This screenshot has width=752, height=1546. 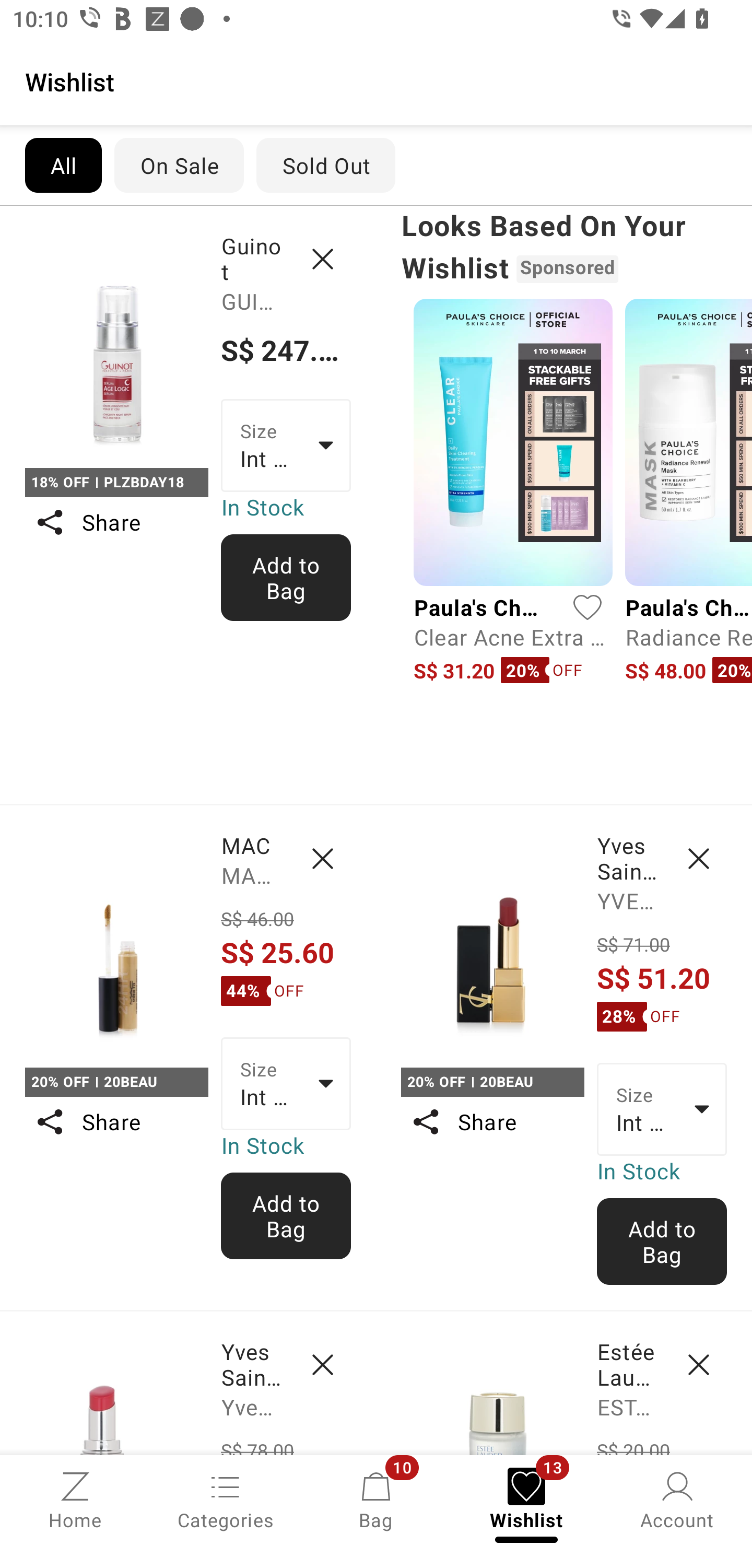 What do you see at coordinates (662, 1241) in the screenshot?
I see `Add to Bag` at bounding box center [662, 1241].